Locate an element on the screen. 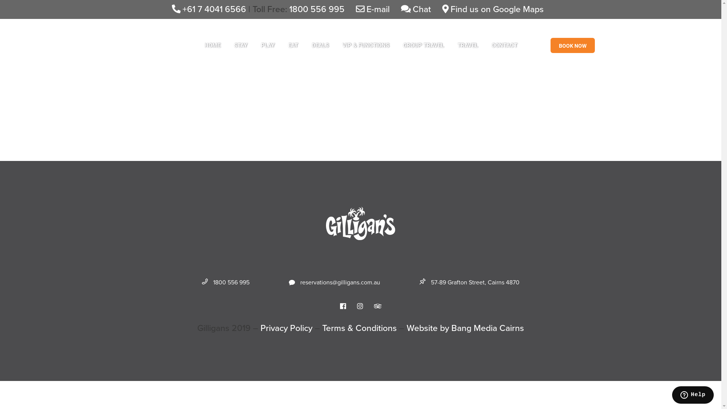 The image size is (727, 409). CONTACT is located at coordinates (504, 45).